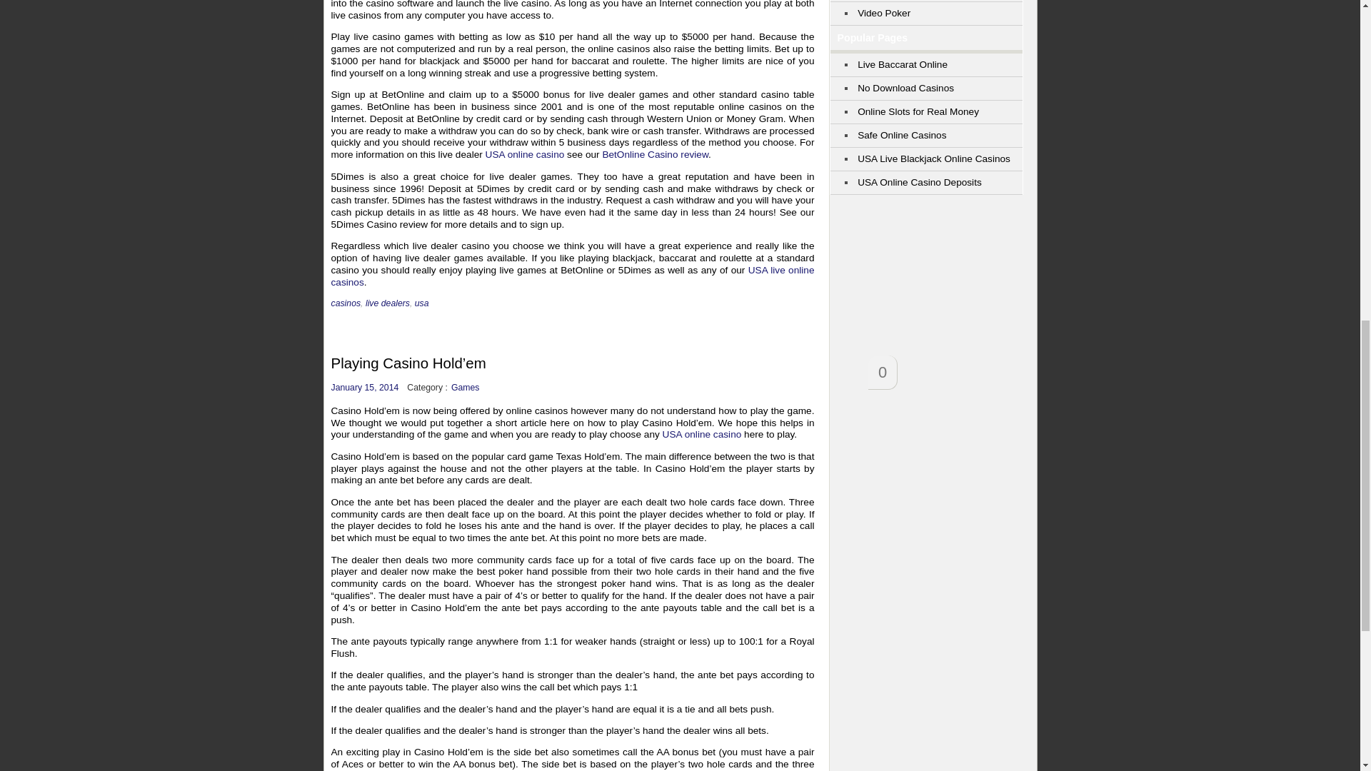  I want to click on live dealers, so click(388, 303).